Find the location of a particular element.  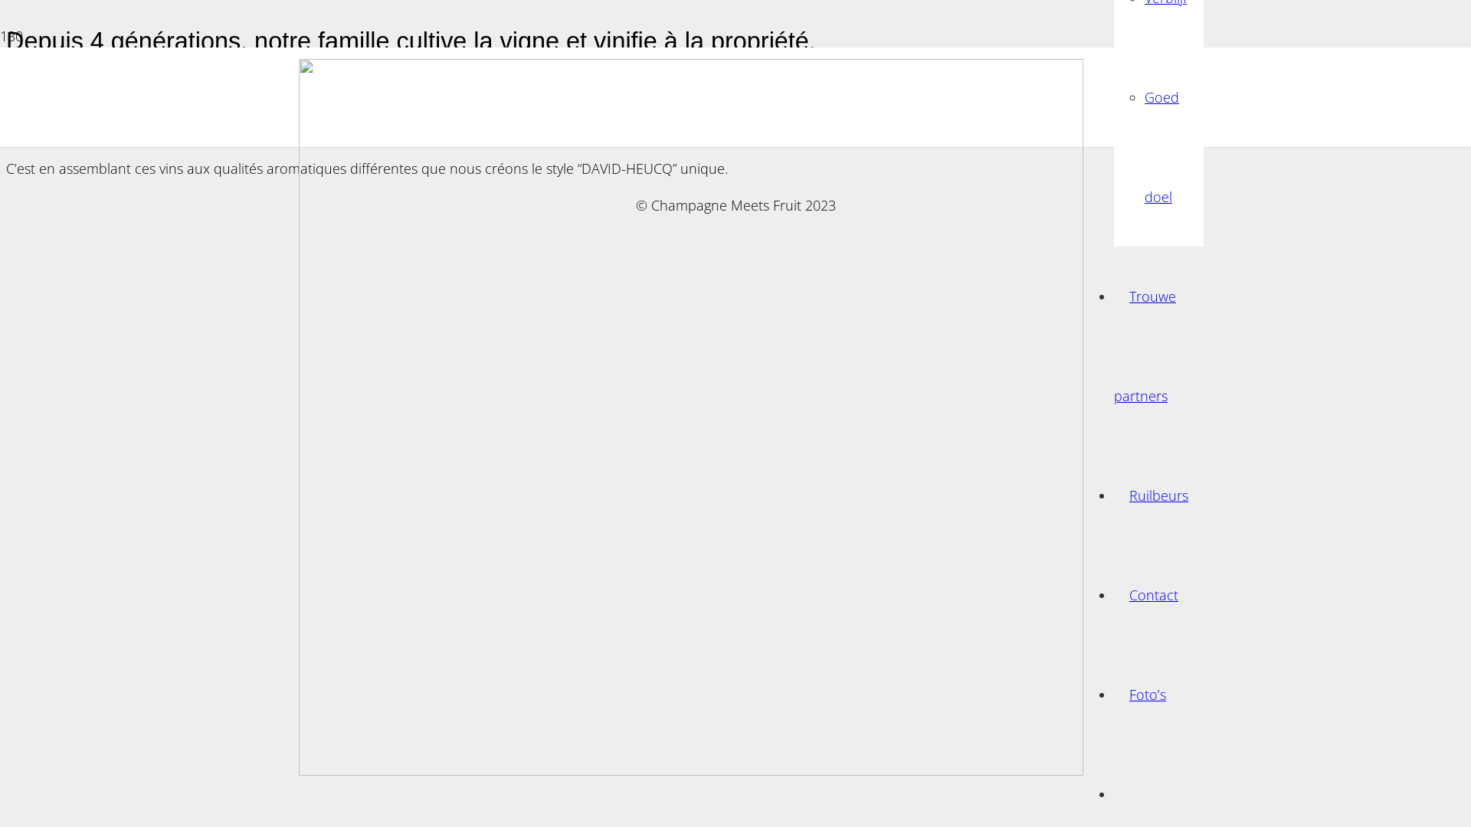

Goed doel is located at coordinates (1161, 147).